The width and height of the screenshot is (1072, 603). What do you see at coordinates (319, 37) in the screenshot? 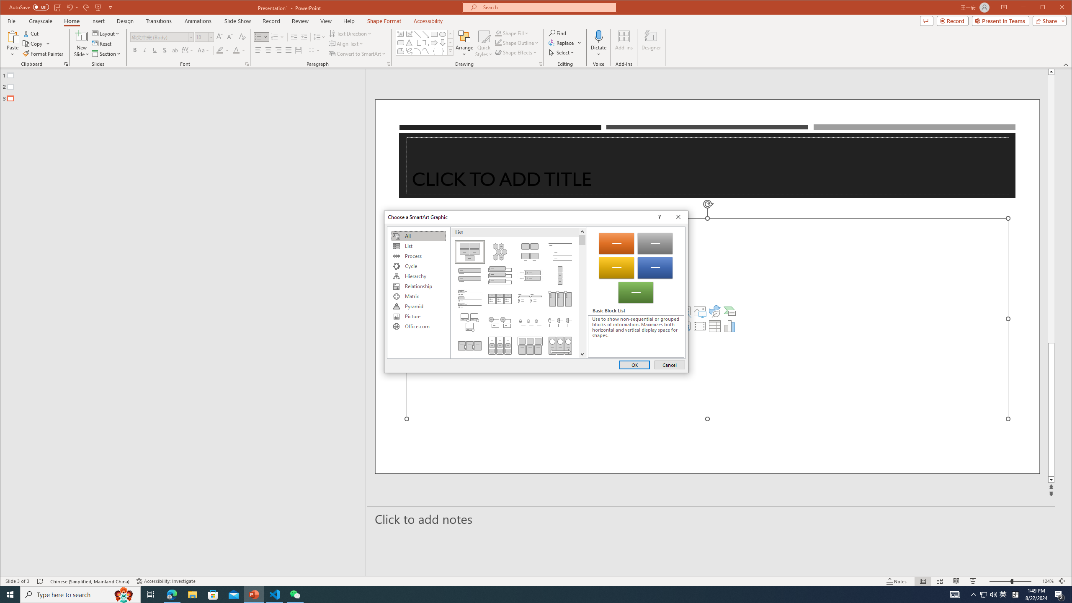
I see `Line Spacing` at bounding box center [319, 37].